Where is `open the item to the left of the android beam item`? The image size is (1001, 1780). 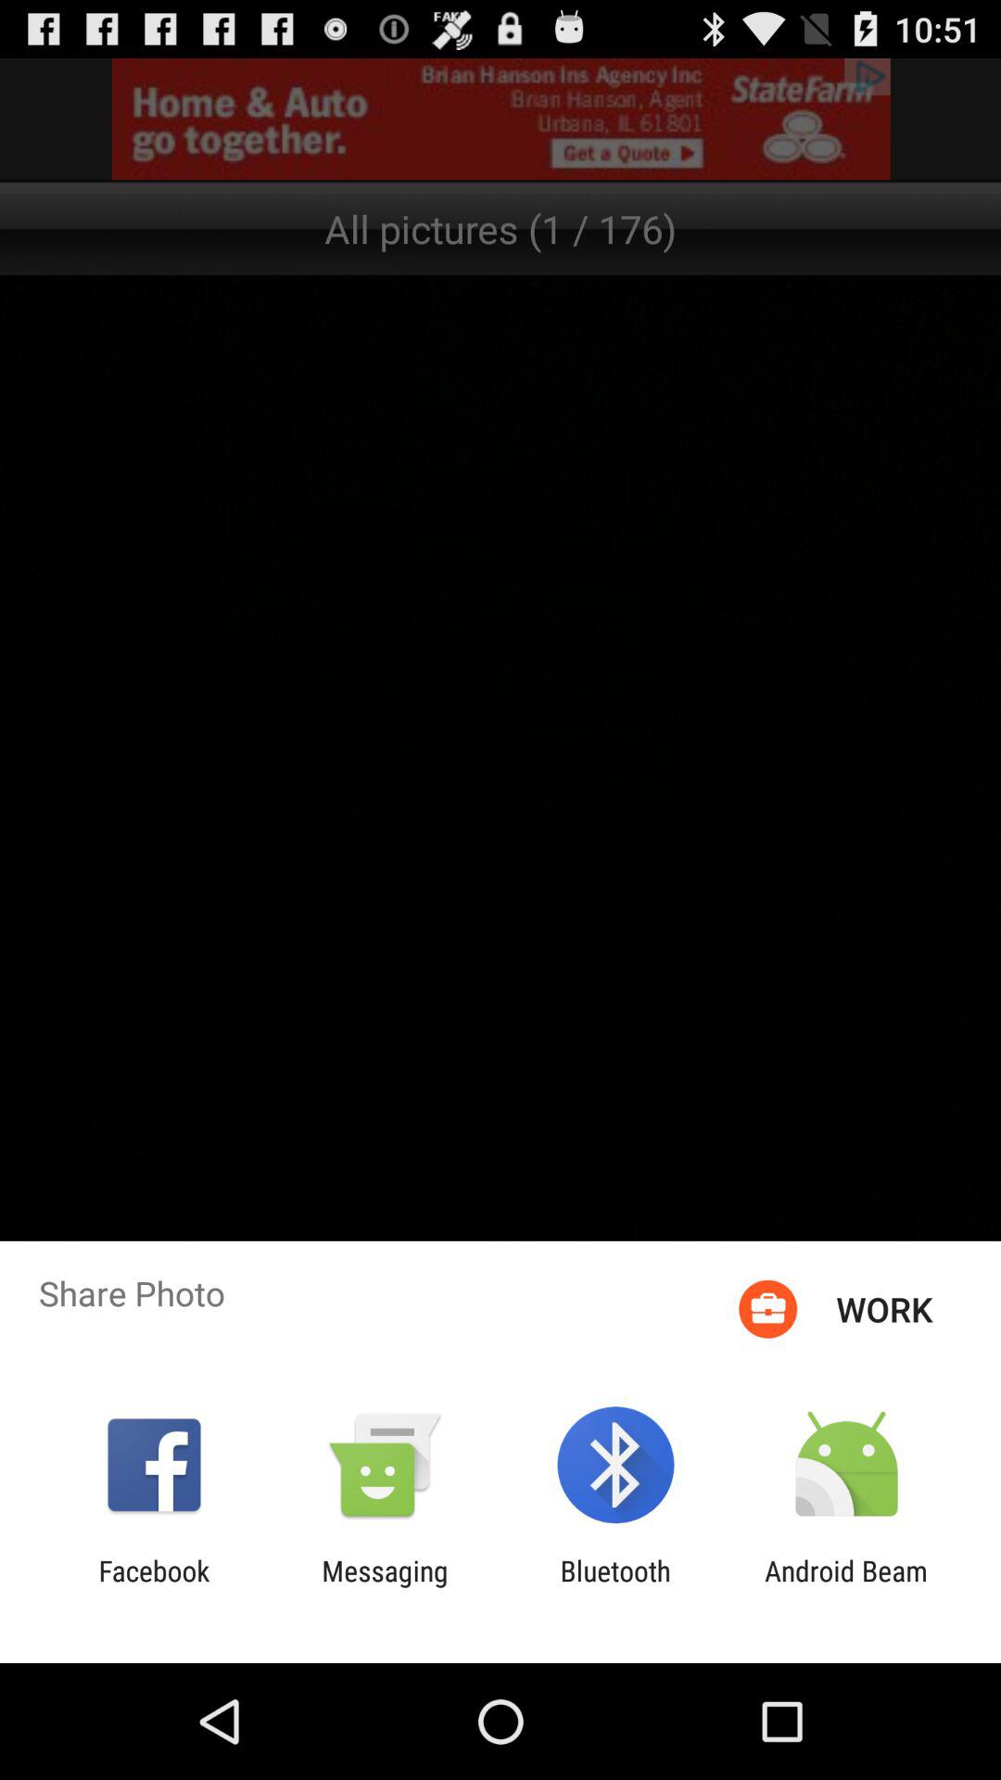 open the item to the left of the android beam item is located at coordinates (615, 1587).